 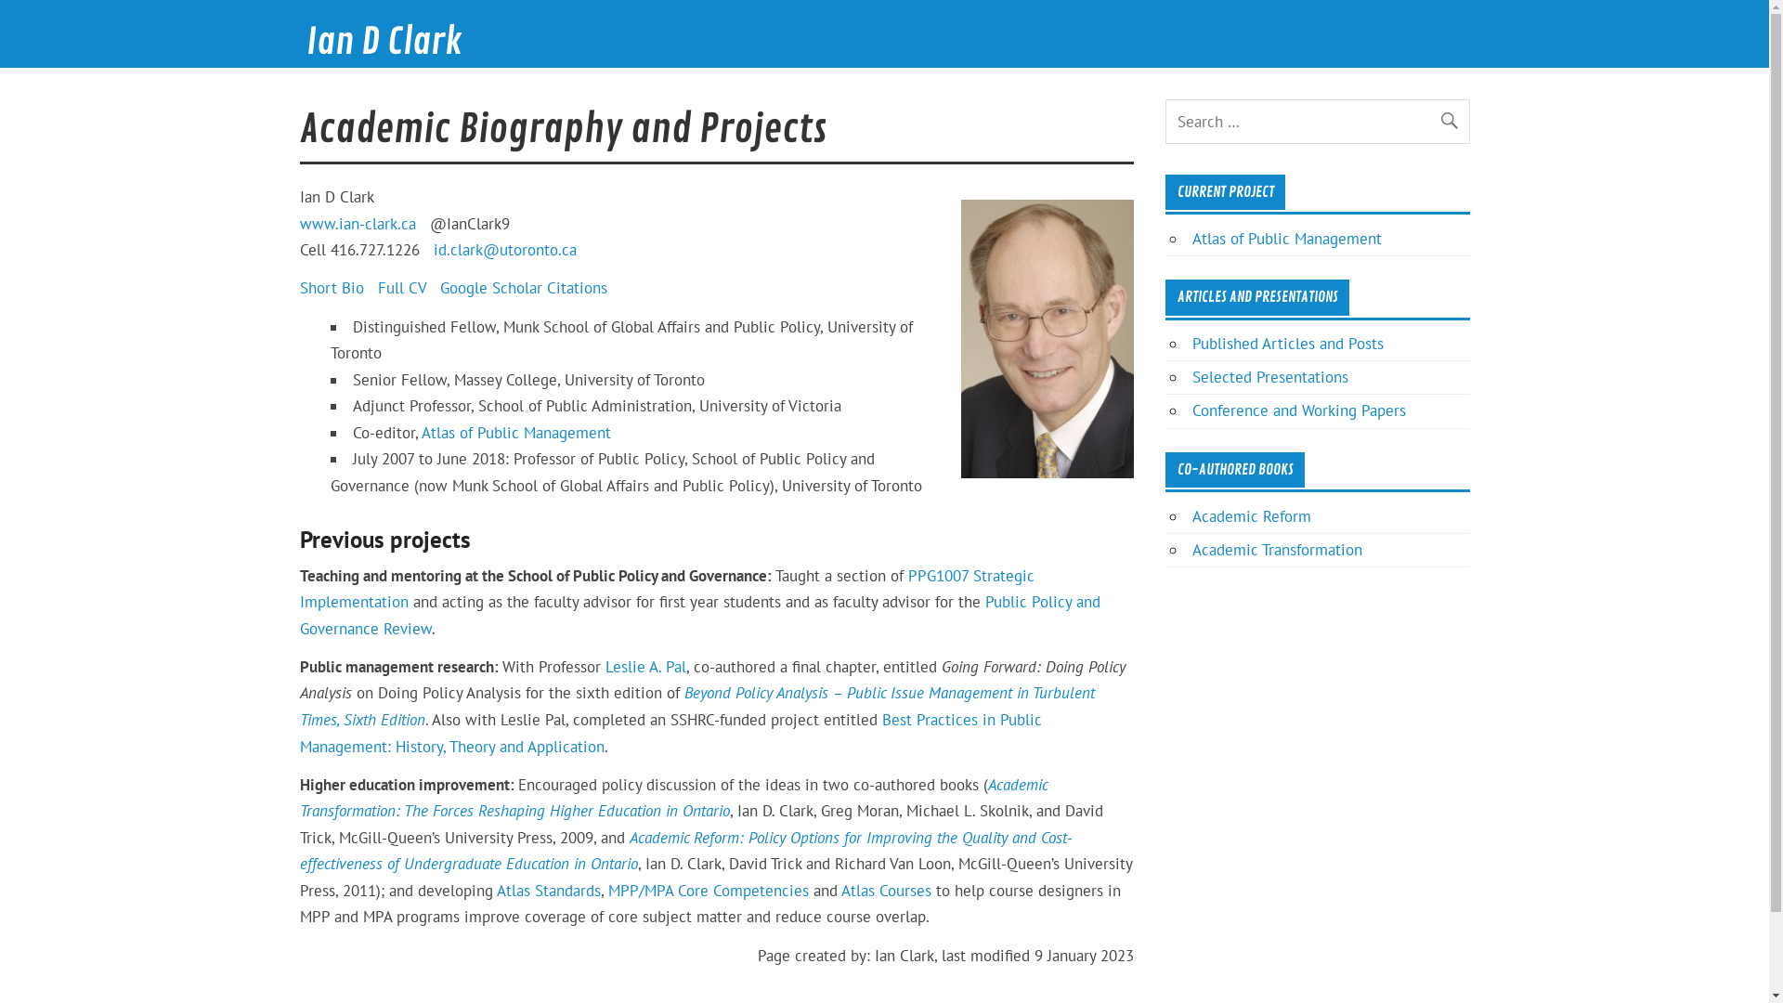 What do you see at coordinates (699, 615) in the screenshot?
I see `Public Policy and Governance Review` at bounding box center [699, 615].